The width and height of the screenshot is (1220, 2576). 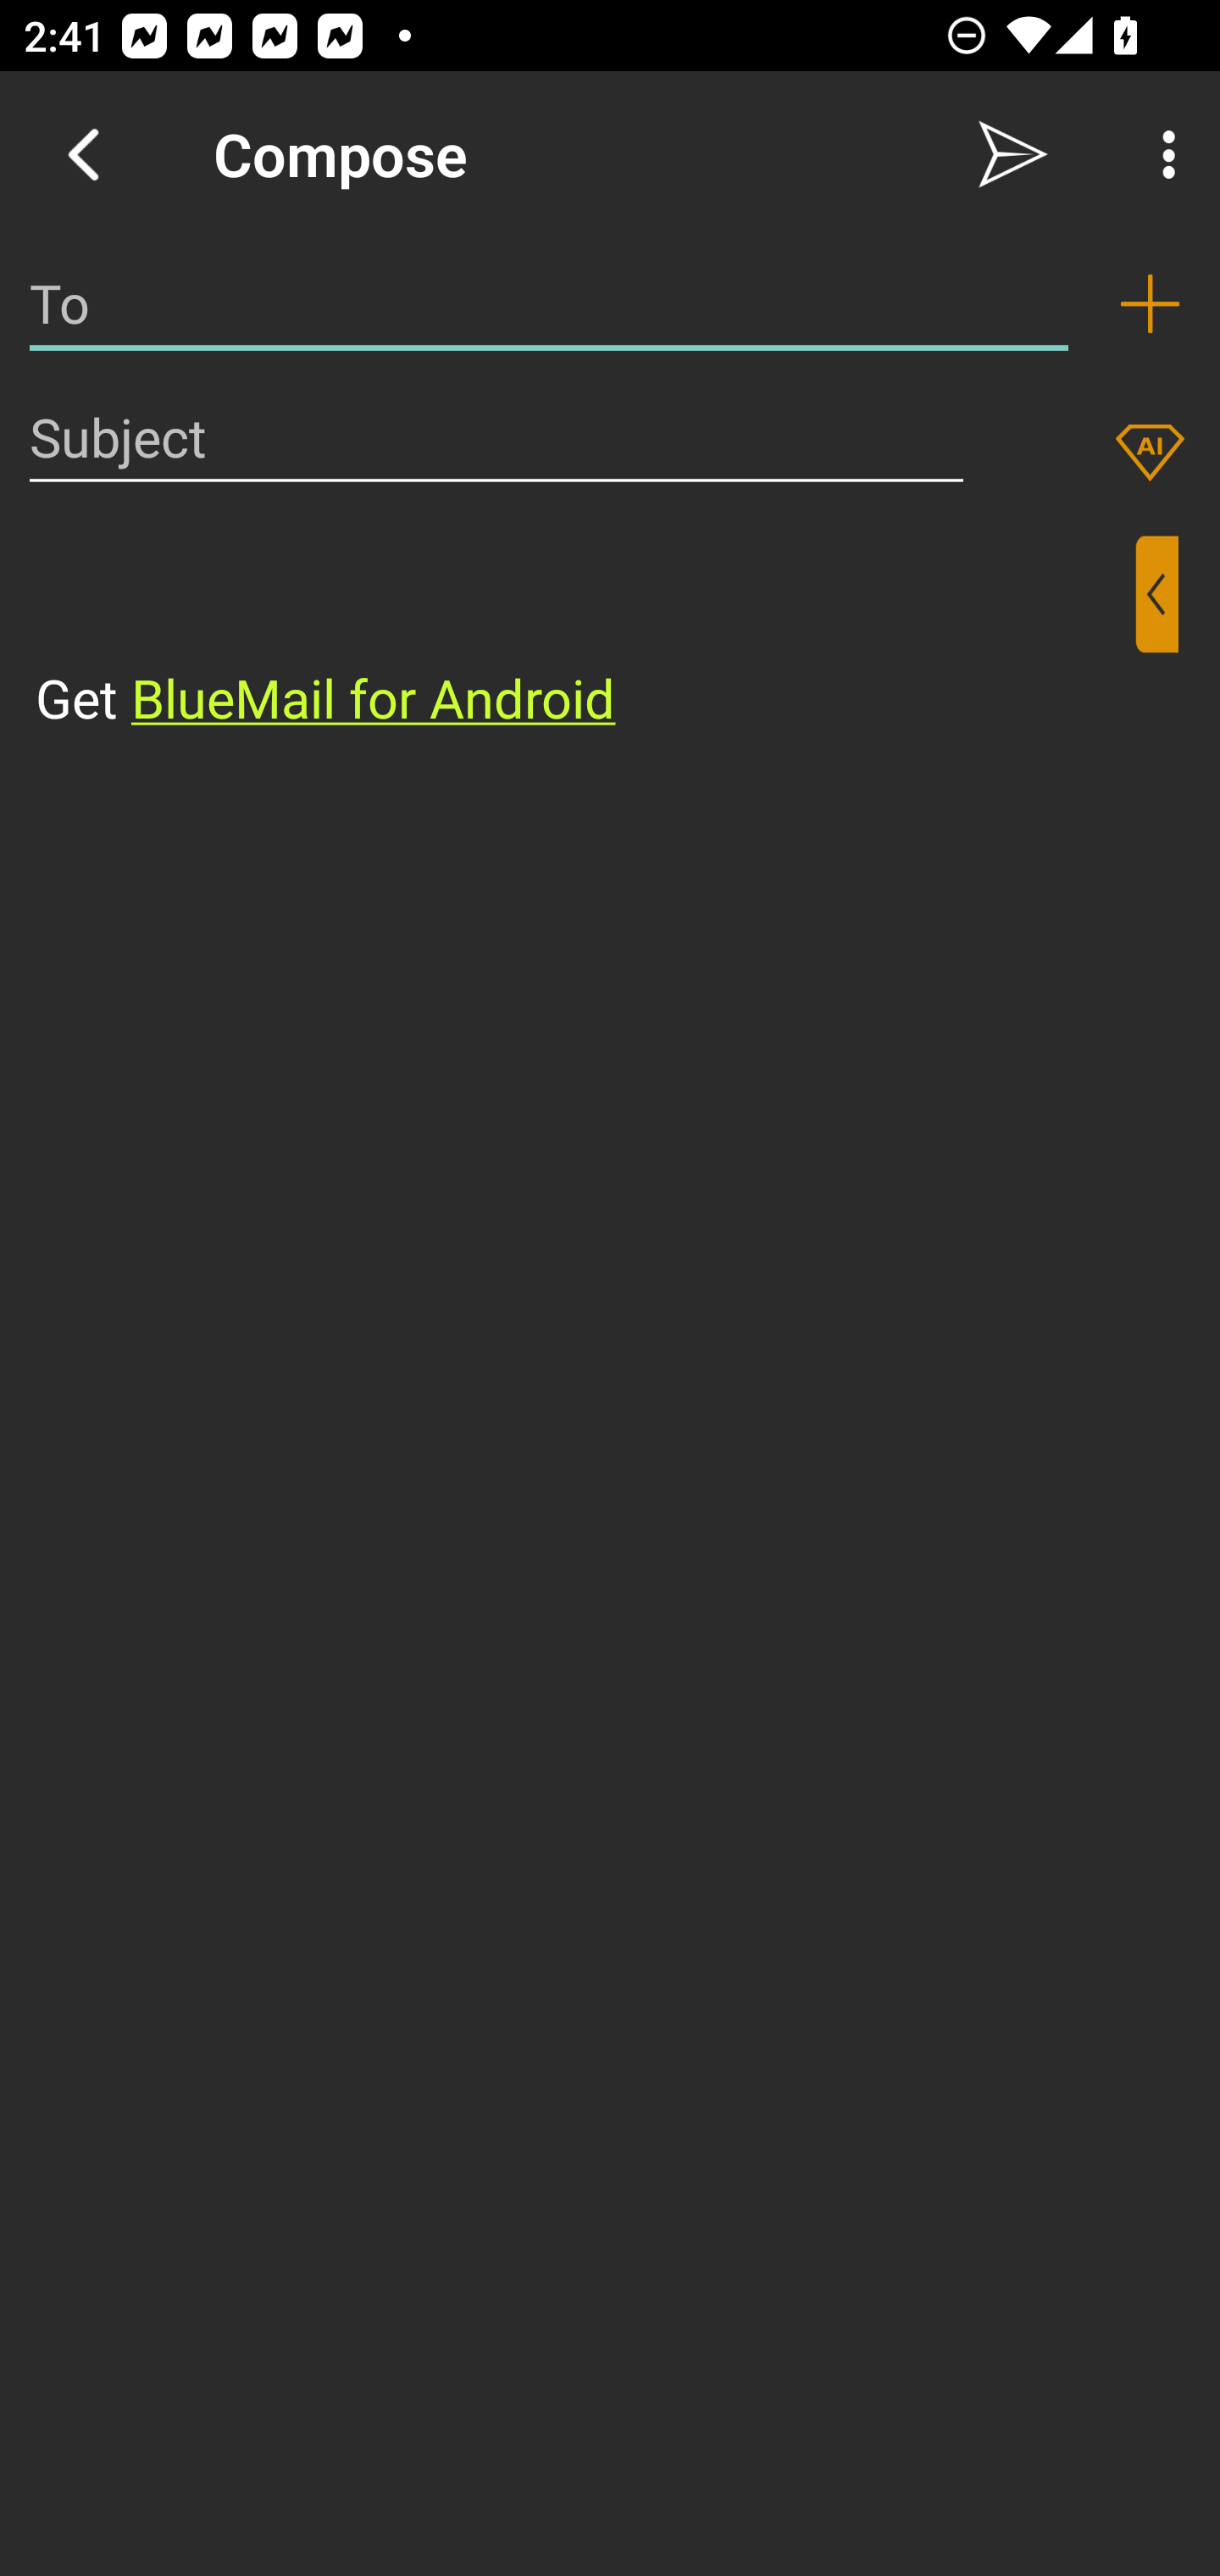 What do you see at coordinates (1013, 154) in the screenshot?
I see `Send` at bounding box center [1013, 154].